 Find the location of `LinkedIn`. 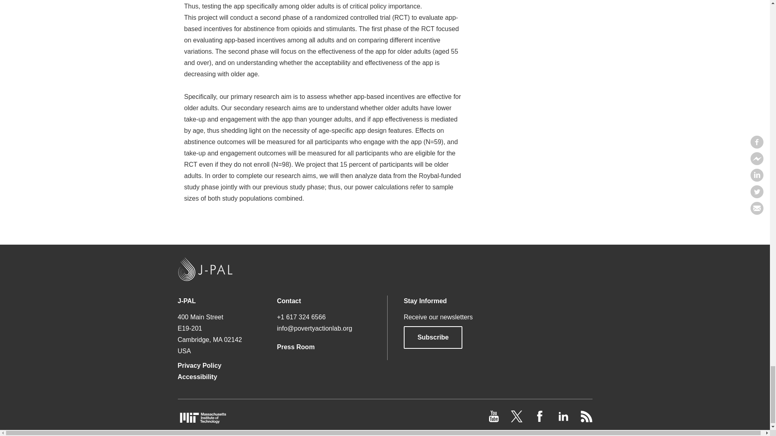

LinkedIn is located at coordinates (563, 420).